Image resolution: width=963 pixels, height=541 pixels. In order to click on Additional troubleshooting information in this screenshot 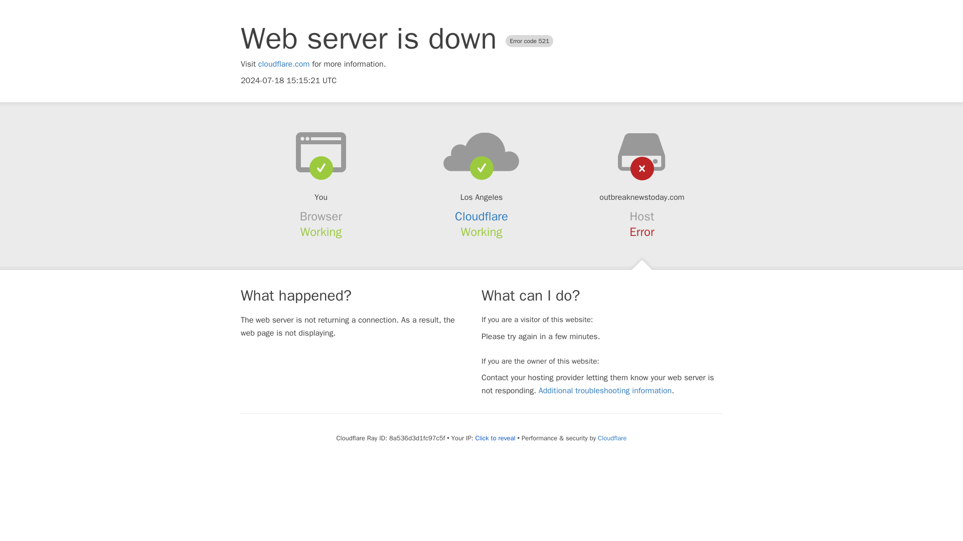, I will do `click(605, 391)`.